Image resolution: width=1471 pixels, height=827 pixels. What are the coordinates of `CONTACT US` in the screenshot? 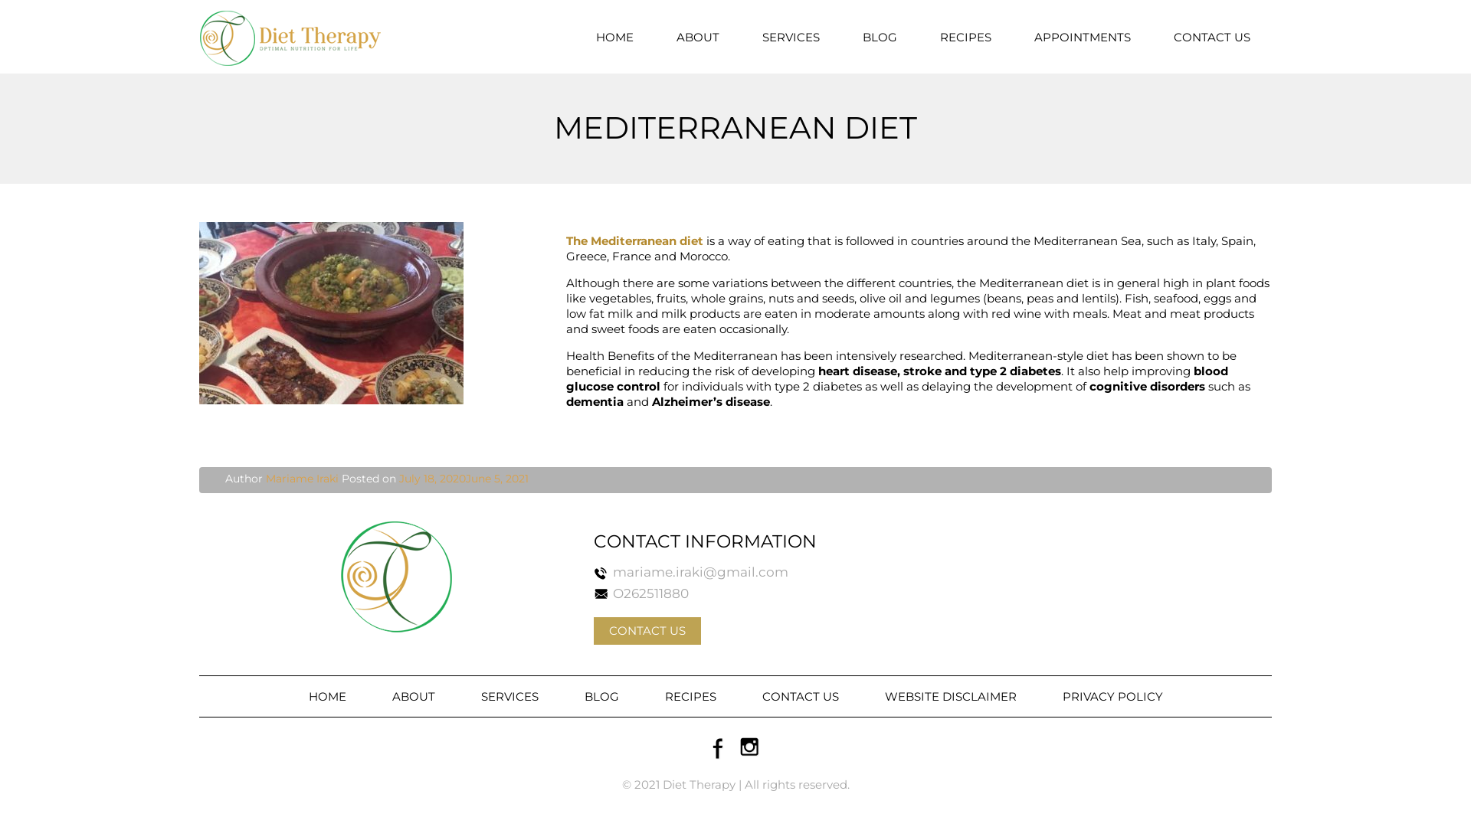 It's located at (647, 631).